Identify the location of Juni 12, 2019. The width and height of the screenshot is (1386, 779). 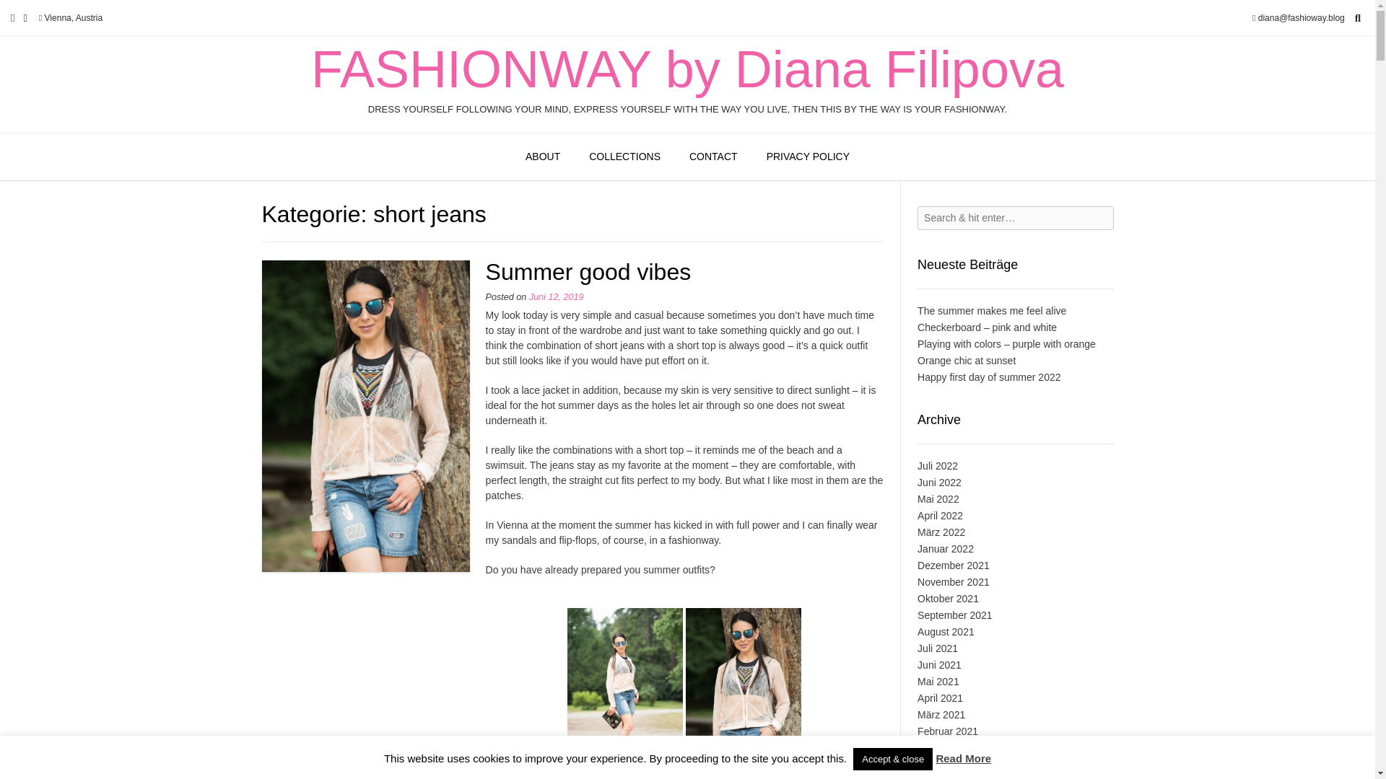
(556, 297).